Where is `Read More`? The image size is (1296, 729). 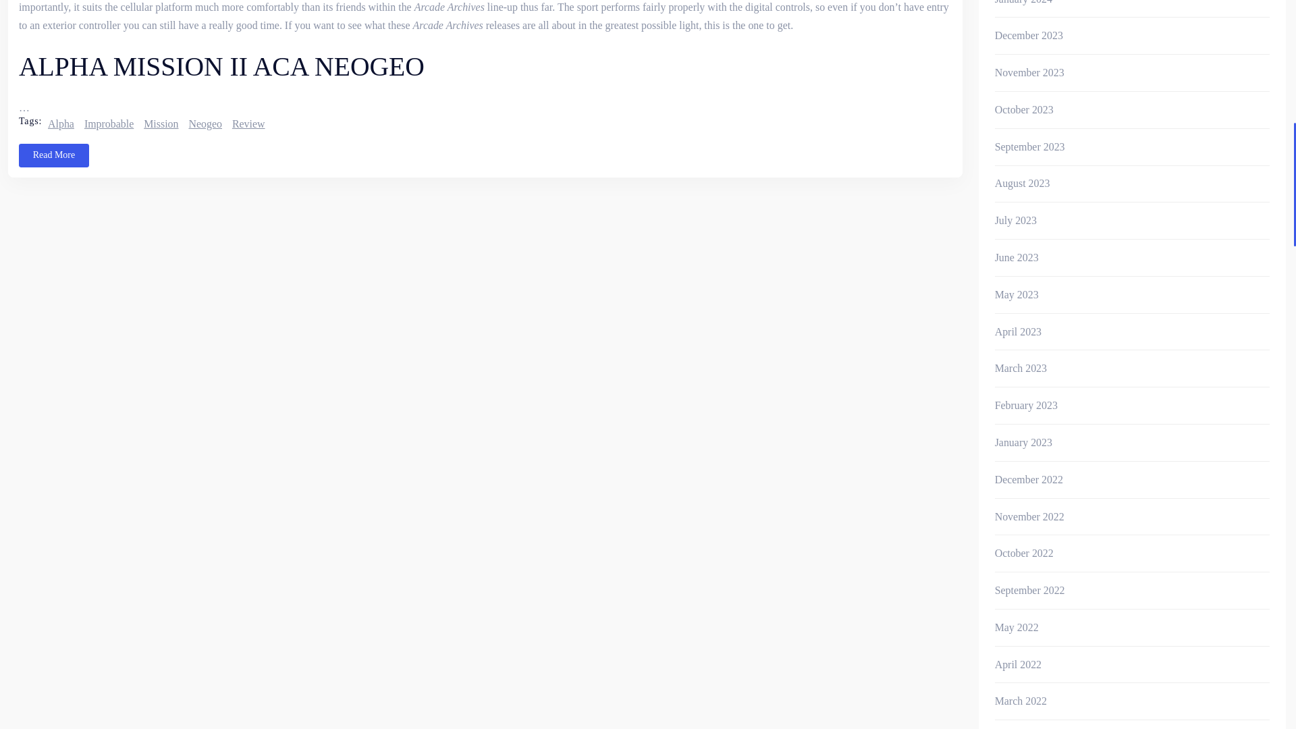
Read More is located at coordinates (54, 155).